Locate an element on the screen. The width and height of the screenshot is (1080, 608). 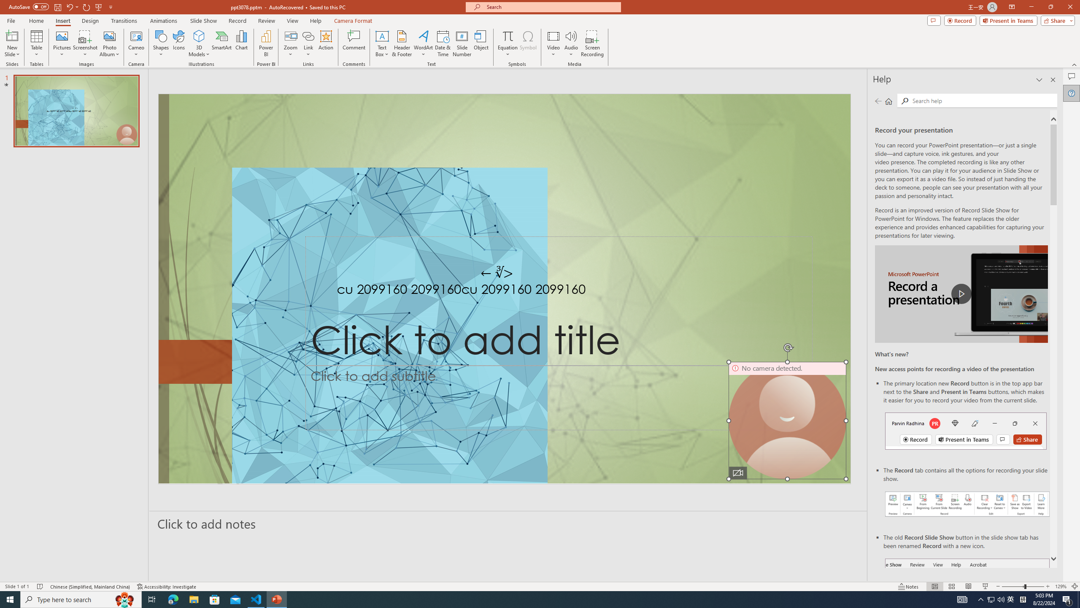
Subtitle TextBox is located at coordinates (559, 398).